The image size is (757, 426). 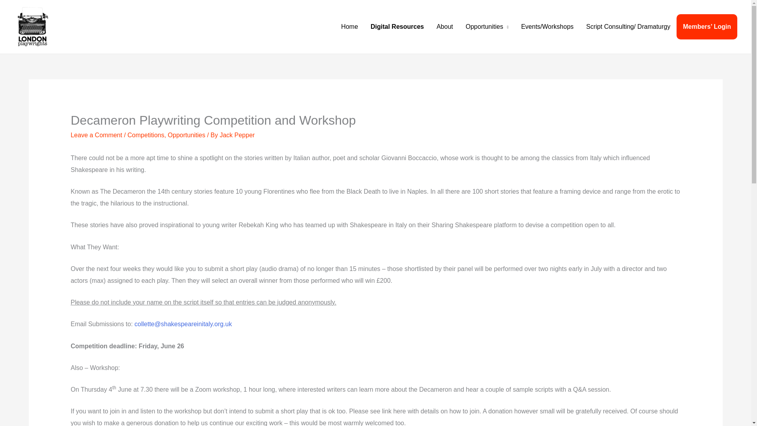 I want to click on About, so click(x=445, y=27).